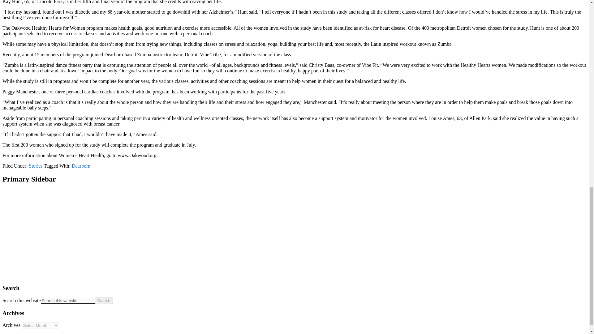 This screenshot has width=594, height=334. What do you see at coordinates (104, 301) in the screenshot?
I see `Search` at bounding box center [104, 301].